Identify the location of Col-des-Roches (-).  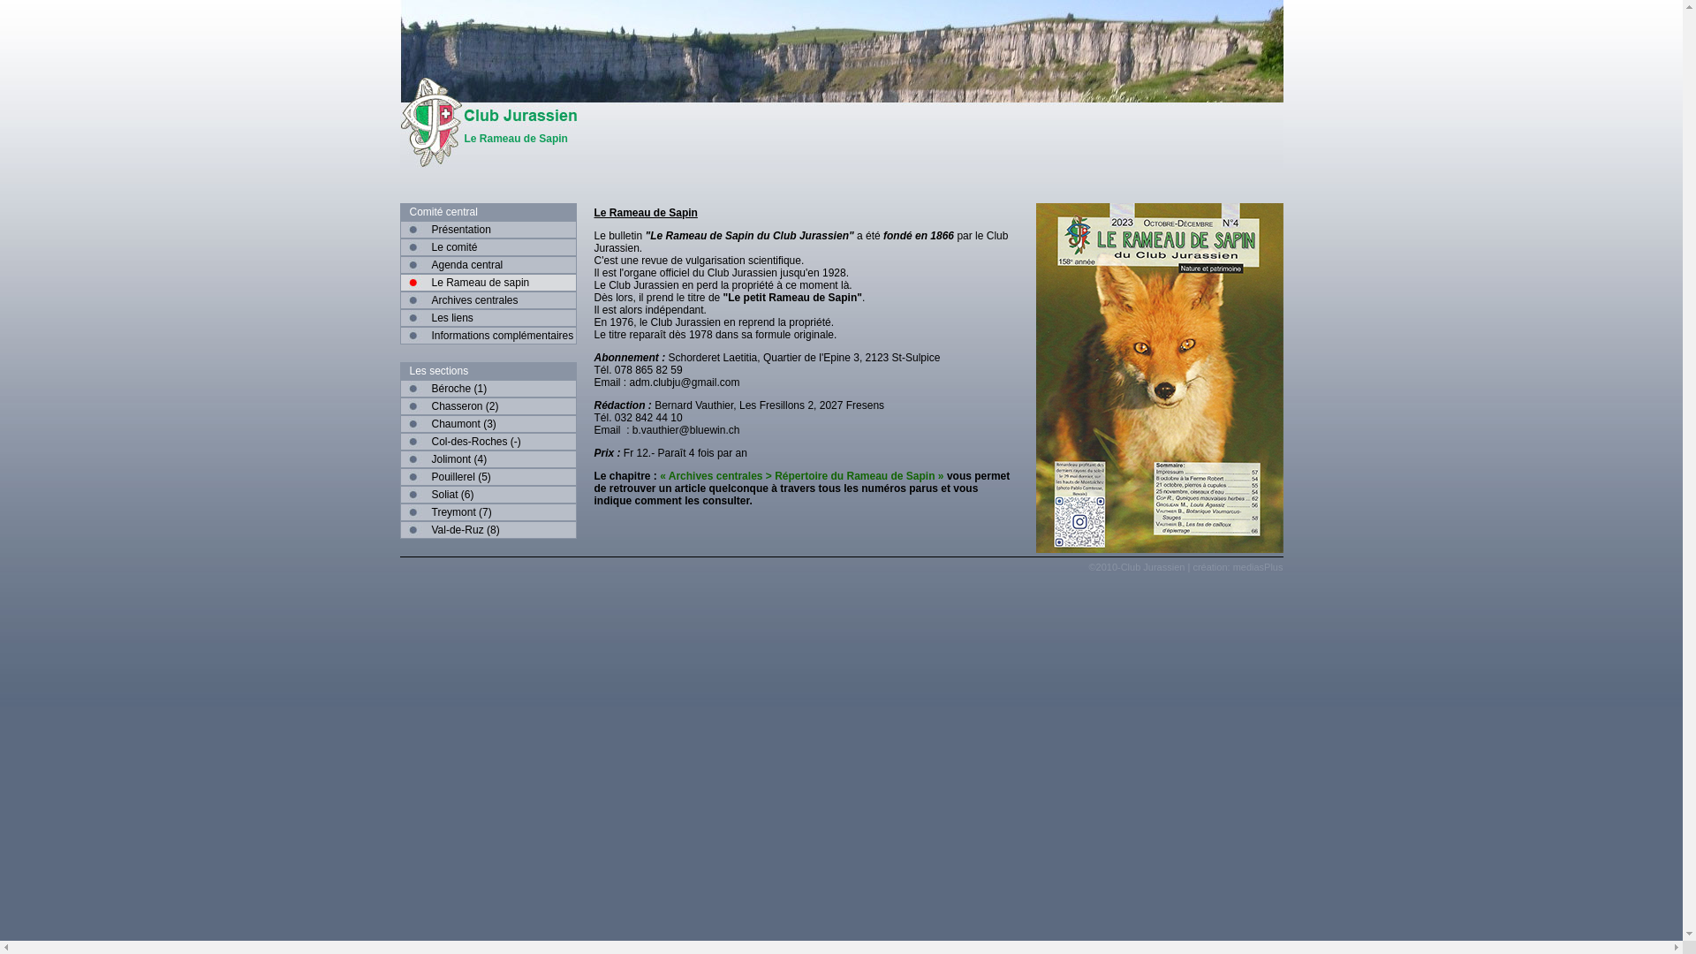
(488, 442).